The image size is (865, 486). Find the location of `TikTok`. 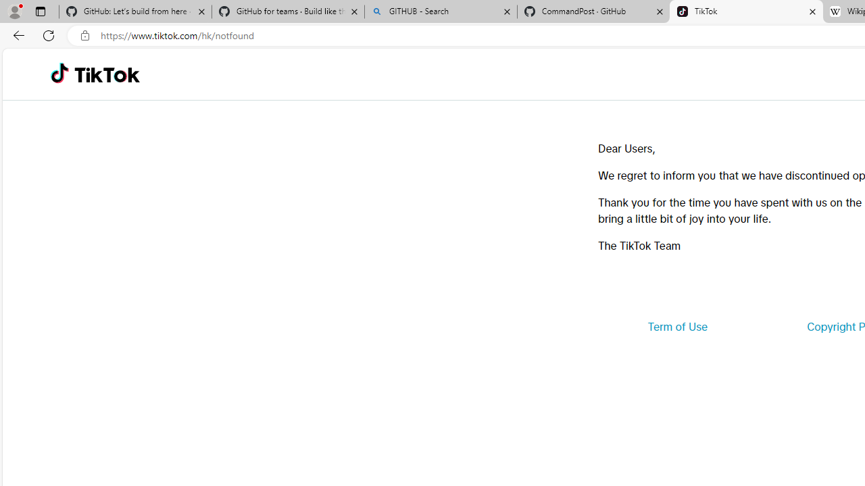

TikTok is located at coordinates (107, 74).